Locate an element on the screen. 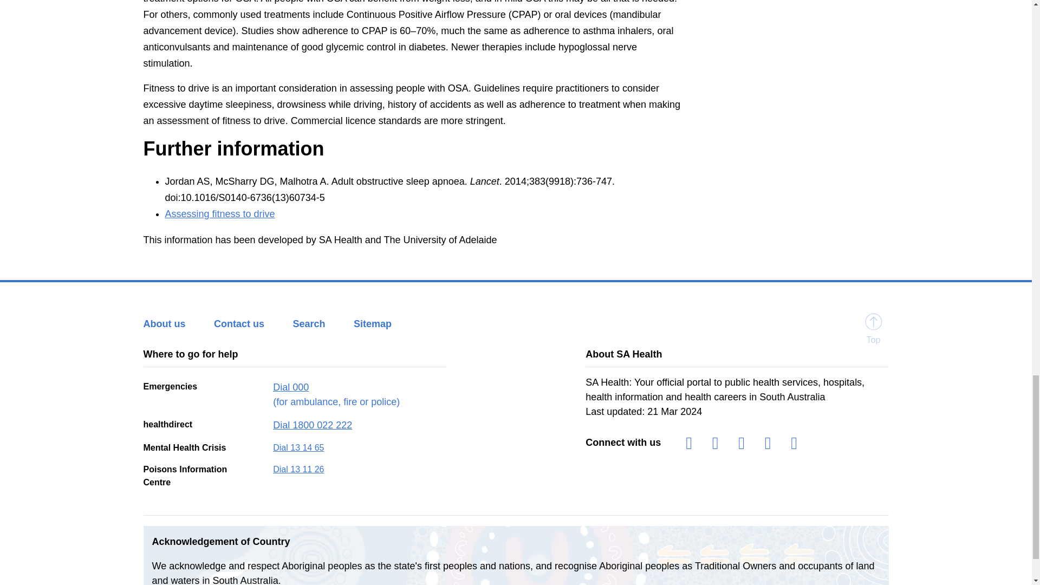 The width and height of the screenshot is (1040, 585). Contact Us is located at coordinates (251, 324).